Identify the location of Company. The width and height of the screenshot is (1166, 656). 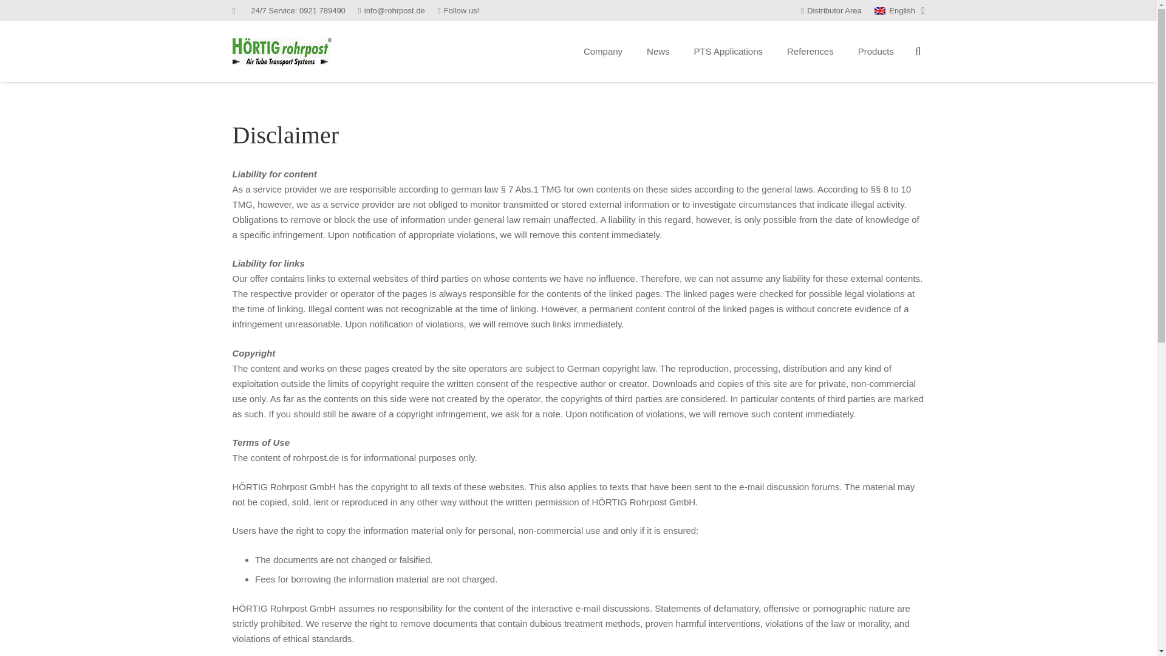
(602, 51).